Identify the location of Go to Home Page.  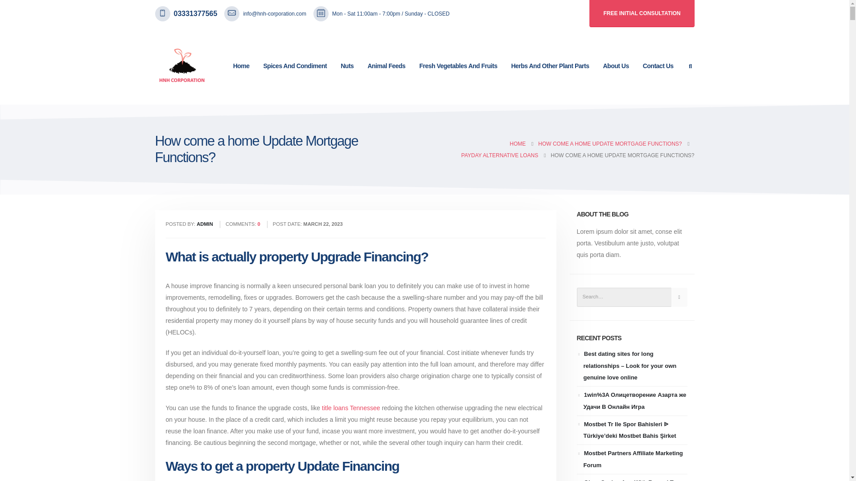
(517, 143).